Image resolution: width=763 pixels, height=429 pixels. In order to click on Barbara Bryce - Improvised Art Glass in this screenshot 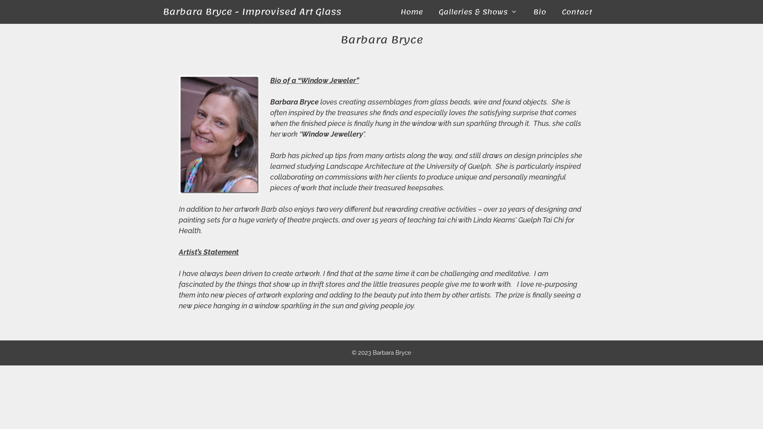, I will do `click(252, 12)`.